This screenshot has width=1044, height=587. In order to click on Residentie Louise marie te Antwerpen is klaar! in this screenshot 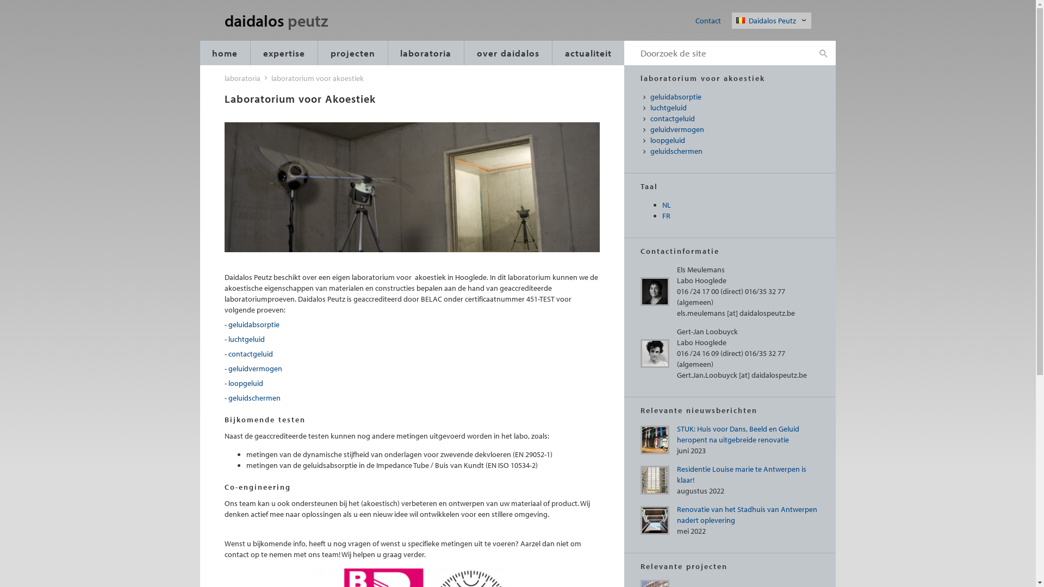, I will do `click(741, 474)`.